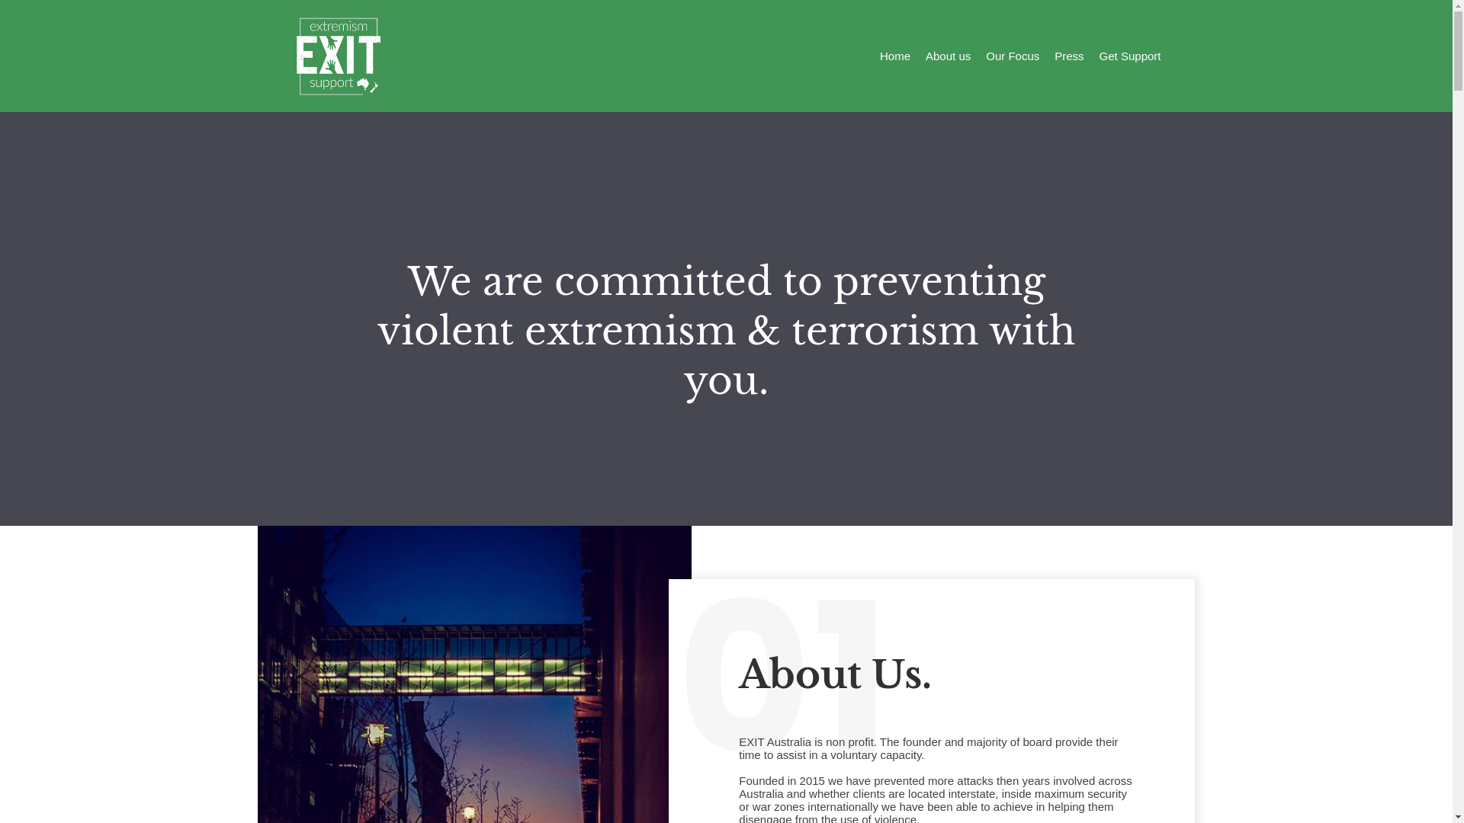  What do you see at coordinates (1013, 56) in the screenshot?
I see `Our Focus` at bounding box center [1013, 56].